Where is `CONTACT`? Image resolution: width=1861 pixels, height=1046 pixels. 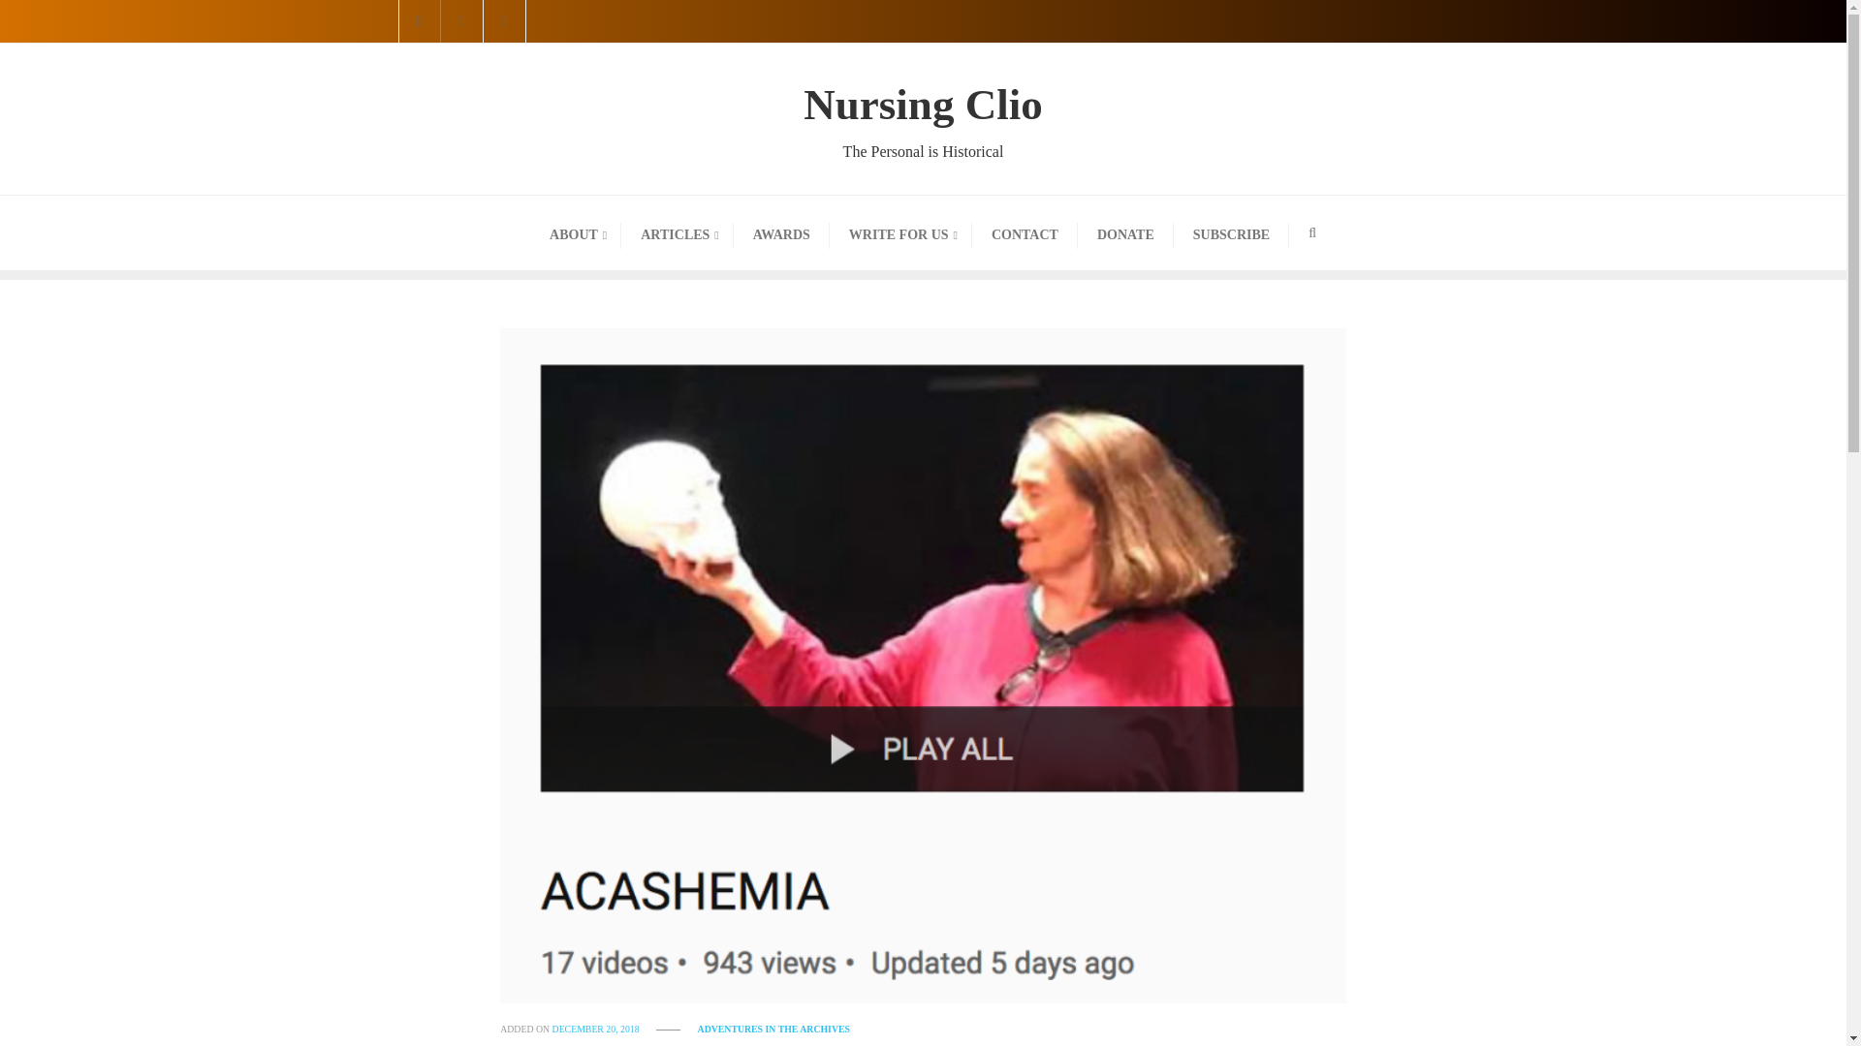 CONTACT is located at coordinates (900, 232).